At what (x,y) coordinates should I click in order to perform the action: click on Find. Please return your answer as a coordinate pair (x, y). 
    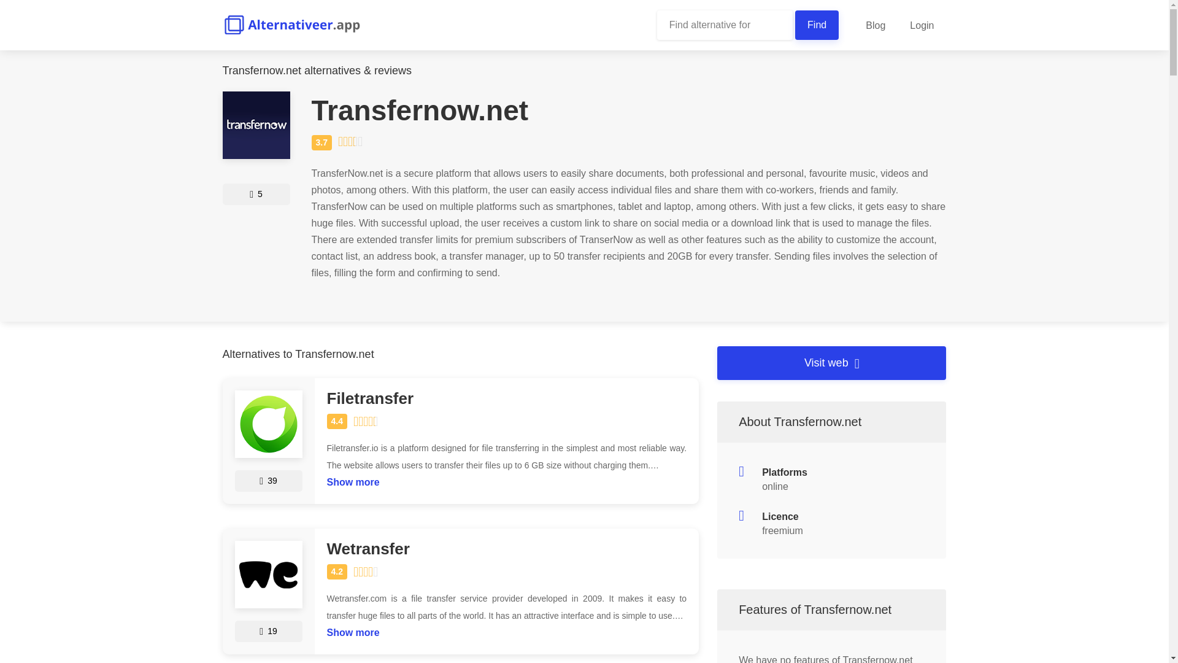
    Looking at the image, I should click on (817, 25).